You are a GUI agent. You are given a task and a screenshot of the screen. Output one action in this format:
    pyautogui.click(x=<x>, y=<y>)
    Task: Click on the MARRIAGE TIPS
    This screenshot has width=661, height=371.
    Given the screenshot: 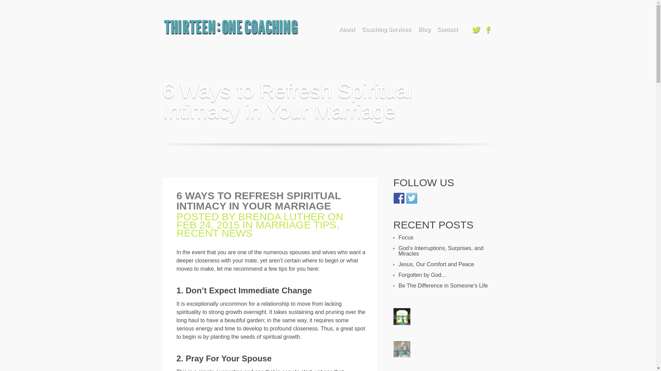 What is the action you would take?
    pyautogui.click(x=296, y=225)
    